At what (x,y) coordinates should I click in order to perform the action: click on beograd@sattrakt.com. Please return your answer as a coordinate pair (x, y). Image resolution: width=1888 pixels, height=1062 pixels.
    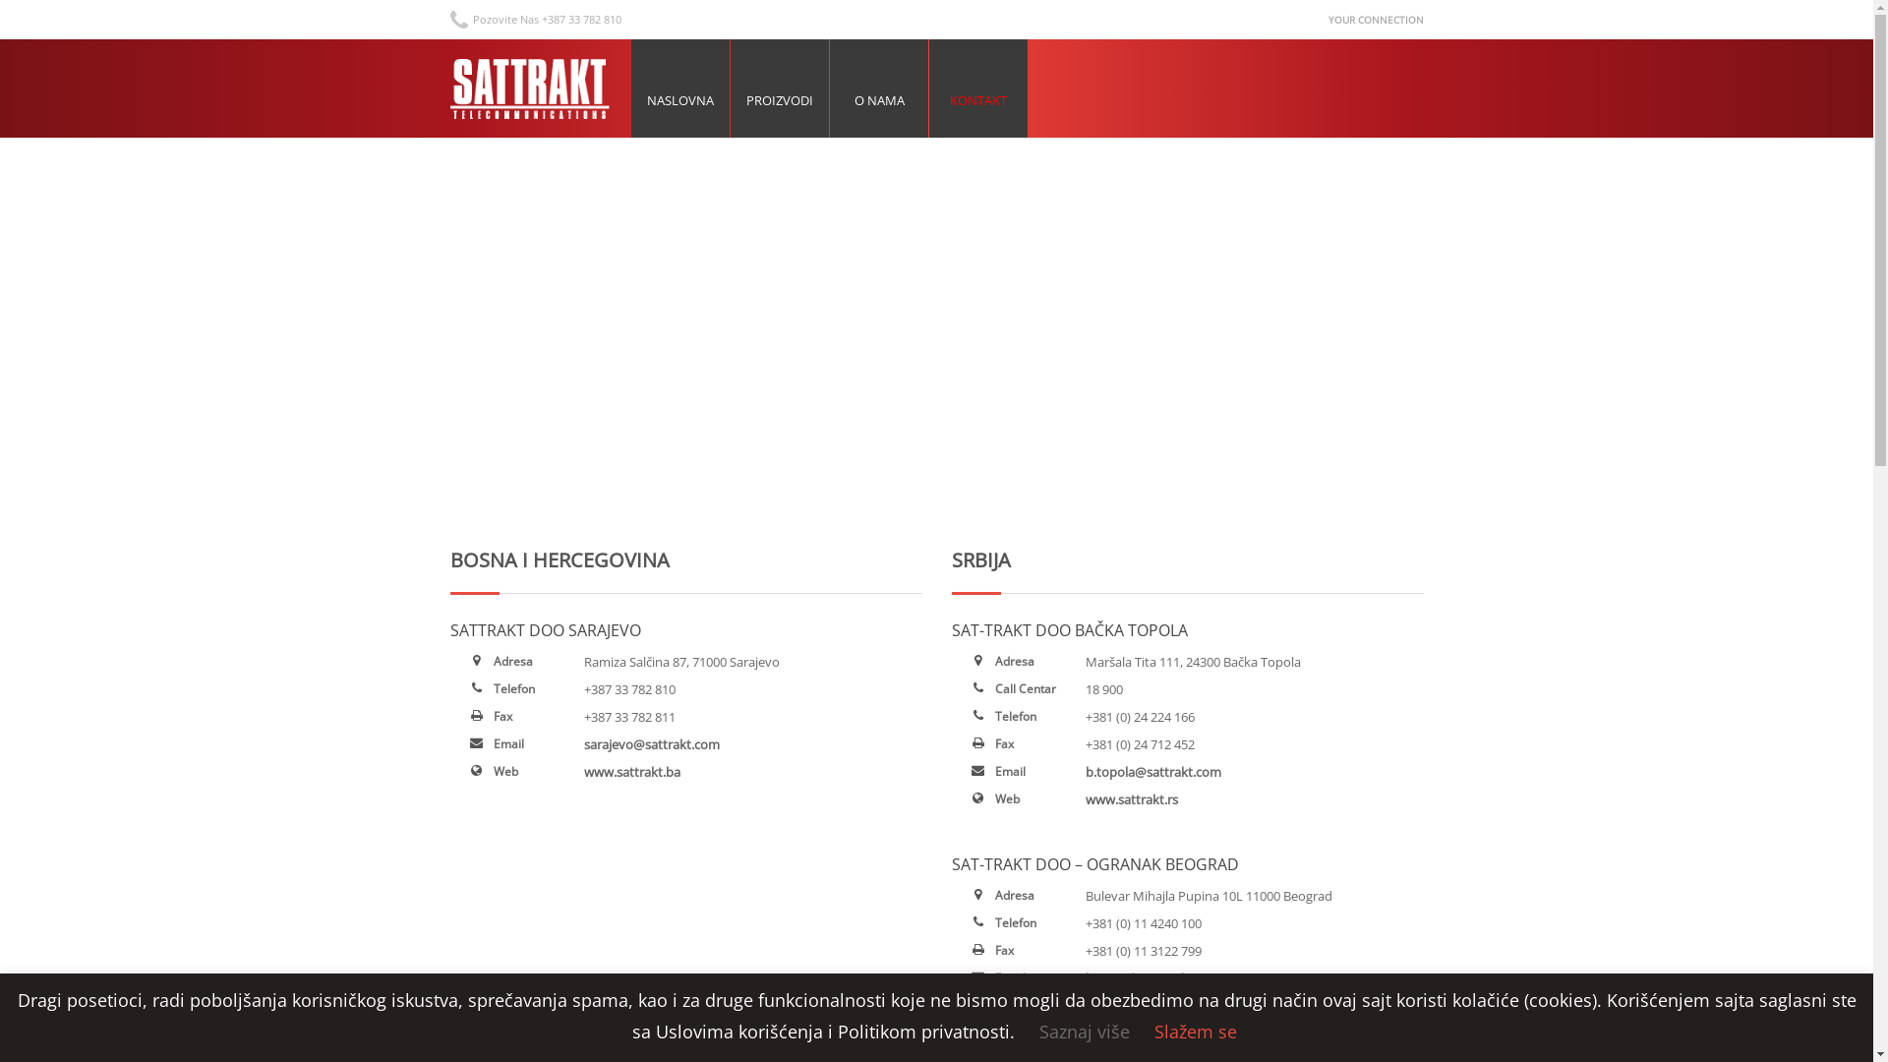
    Looking at the image, I should click on (1153, 978).